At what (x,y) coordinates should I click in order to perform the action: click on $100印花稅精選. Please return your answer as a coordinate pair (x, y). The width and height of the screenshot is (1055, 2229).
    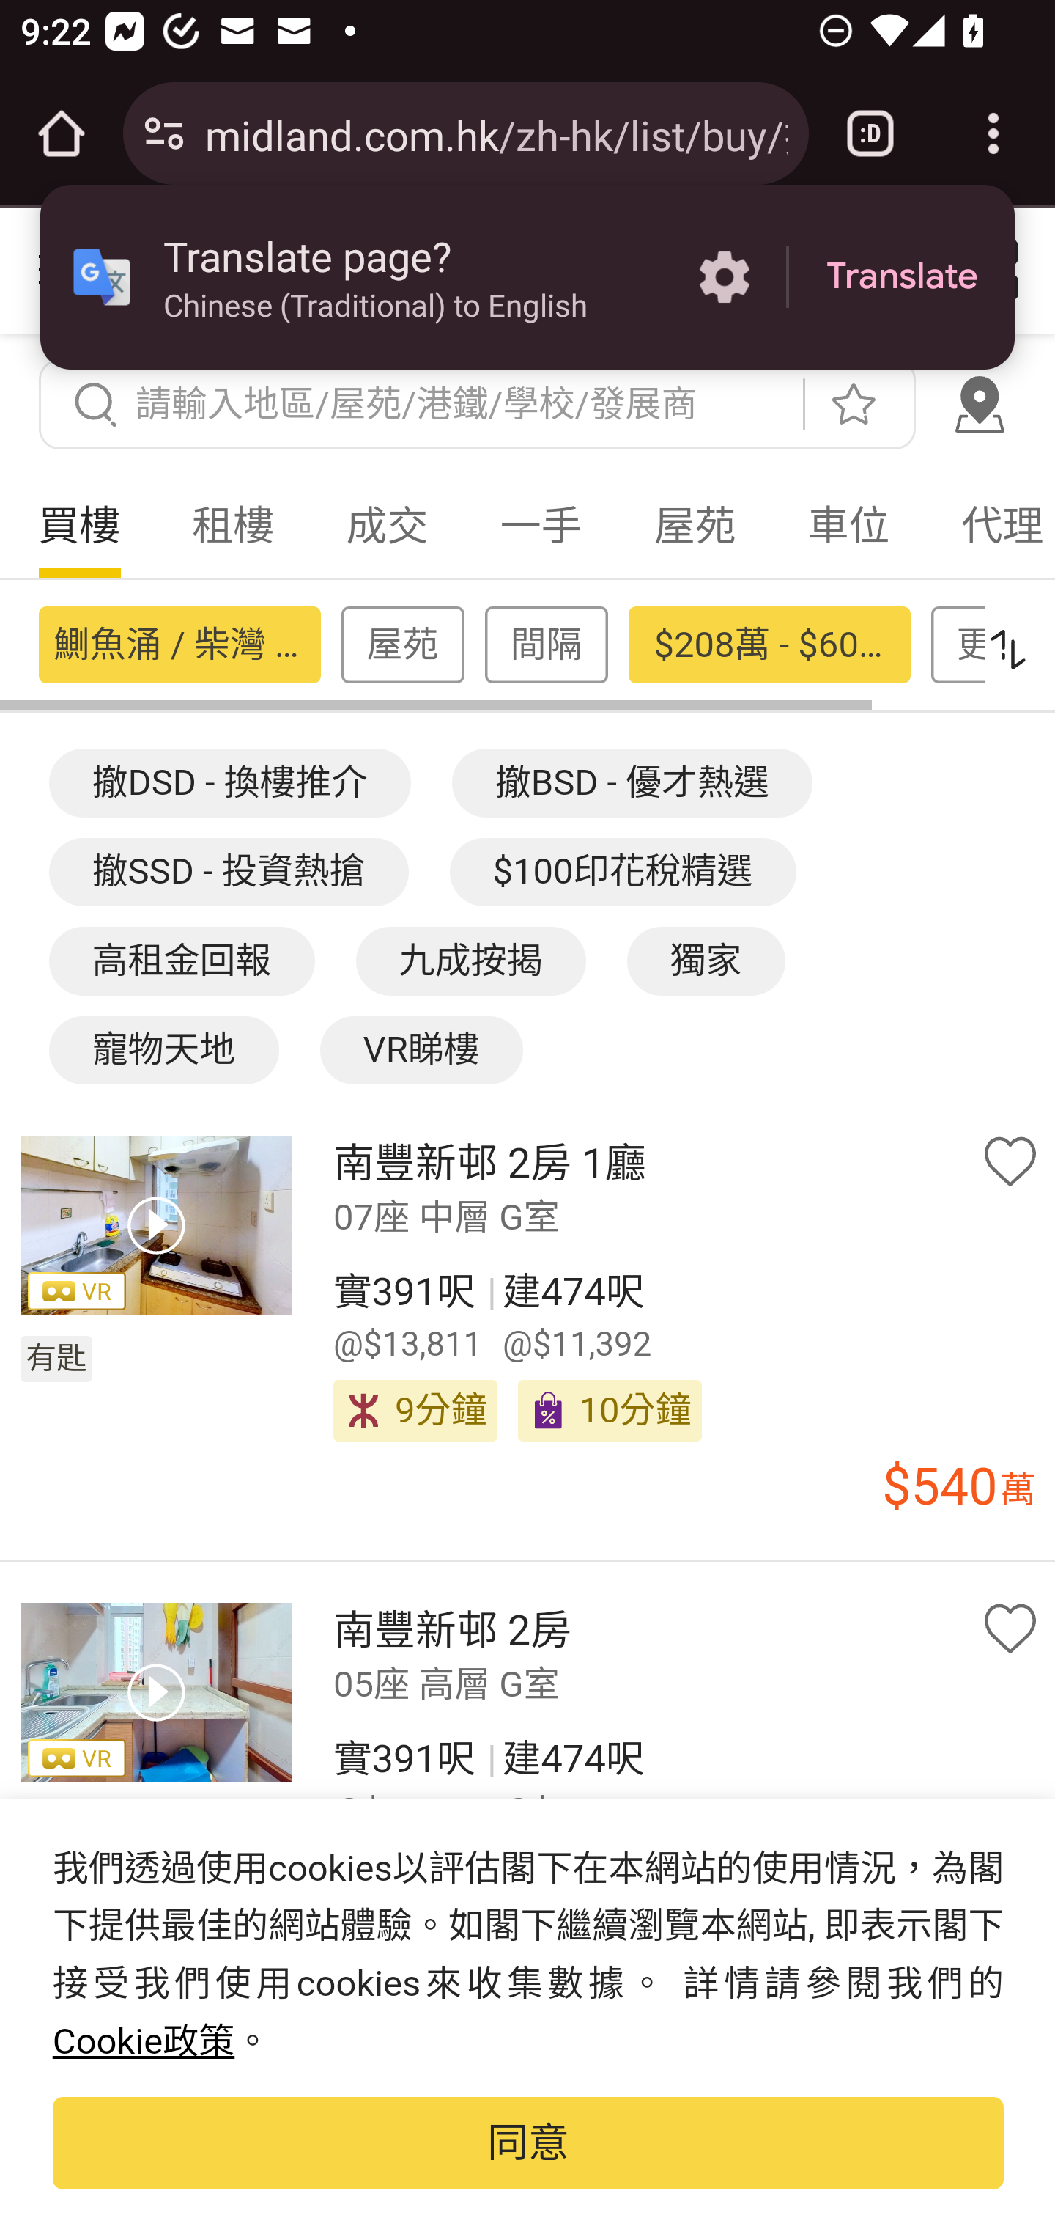
    Looking at the image, I should click on (623, 873).